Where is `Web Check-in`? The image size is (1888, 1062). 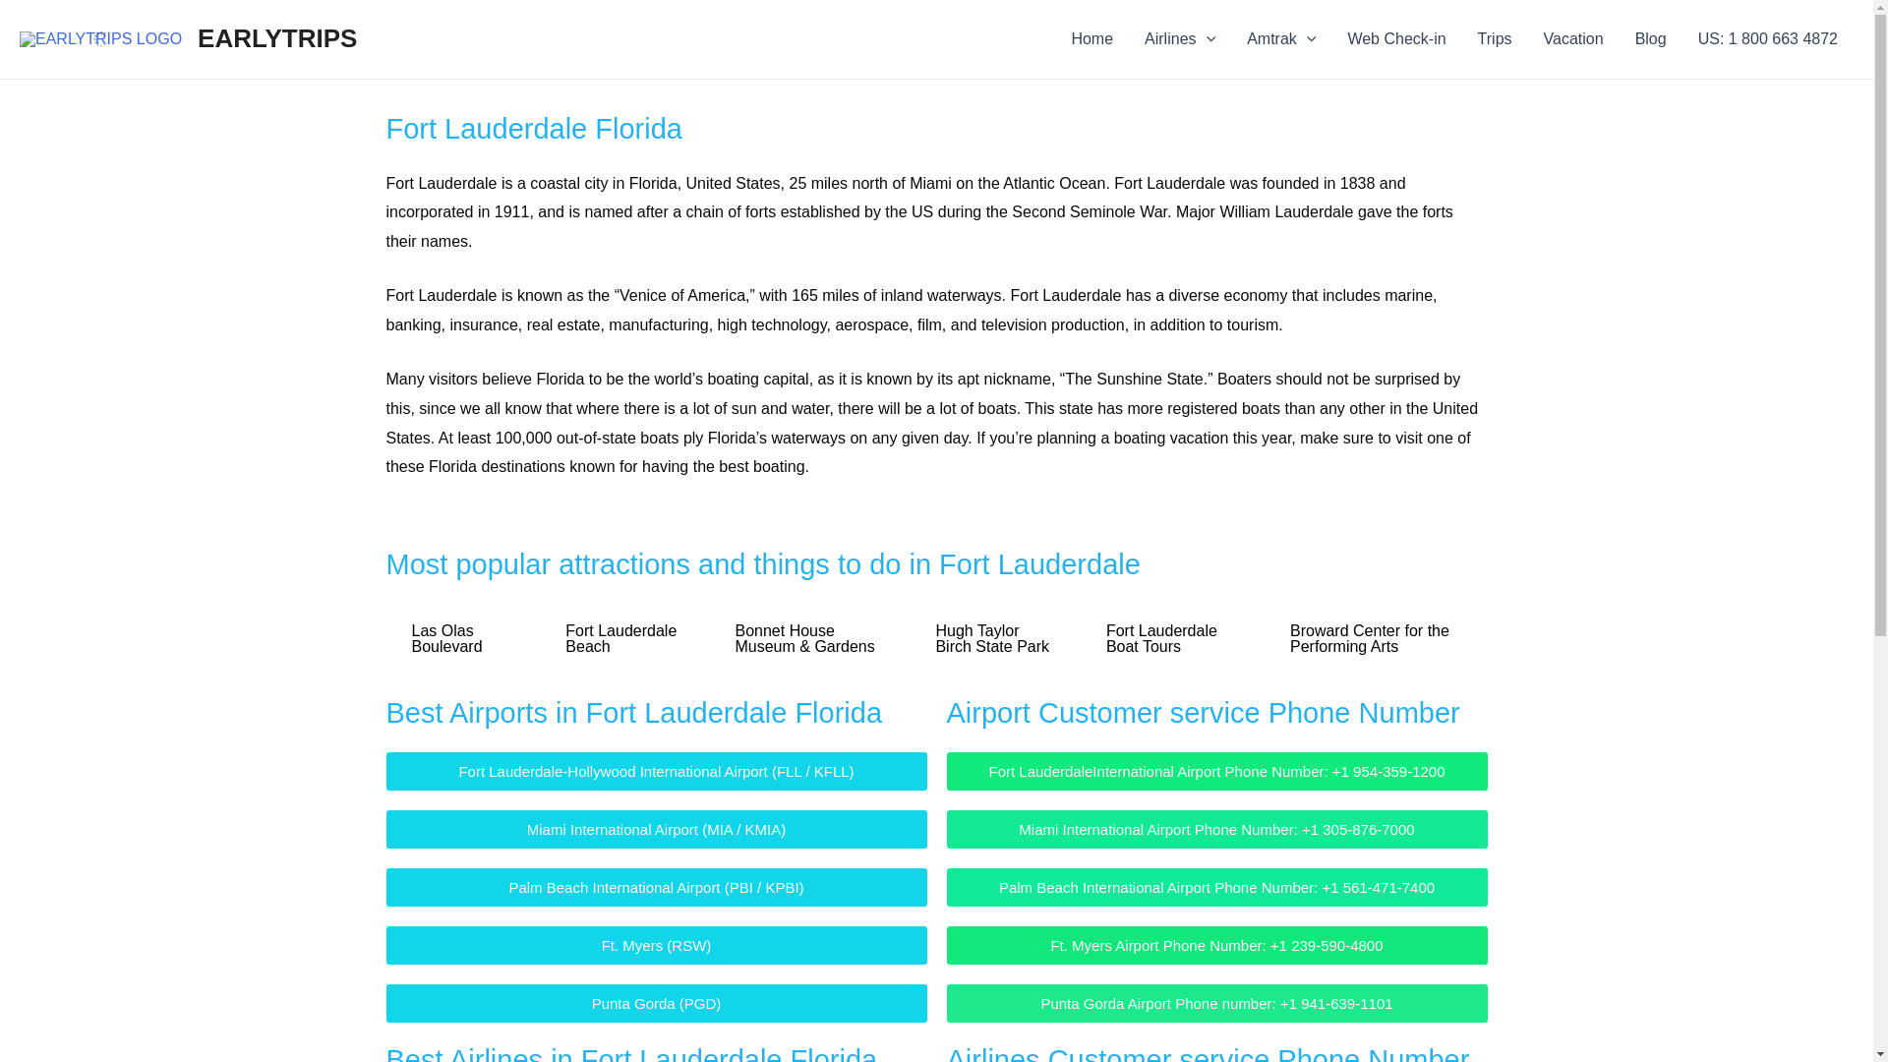
Web Check-in is located at coordinates (1396, 39).